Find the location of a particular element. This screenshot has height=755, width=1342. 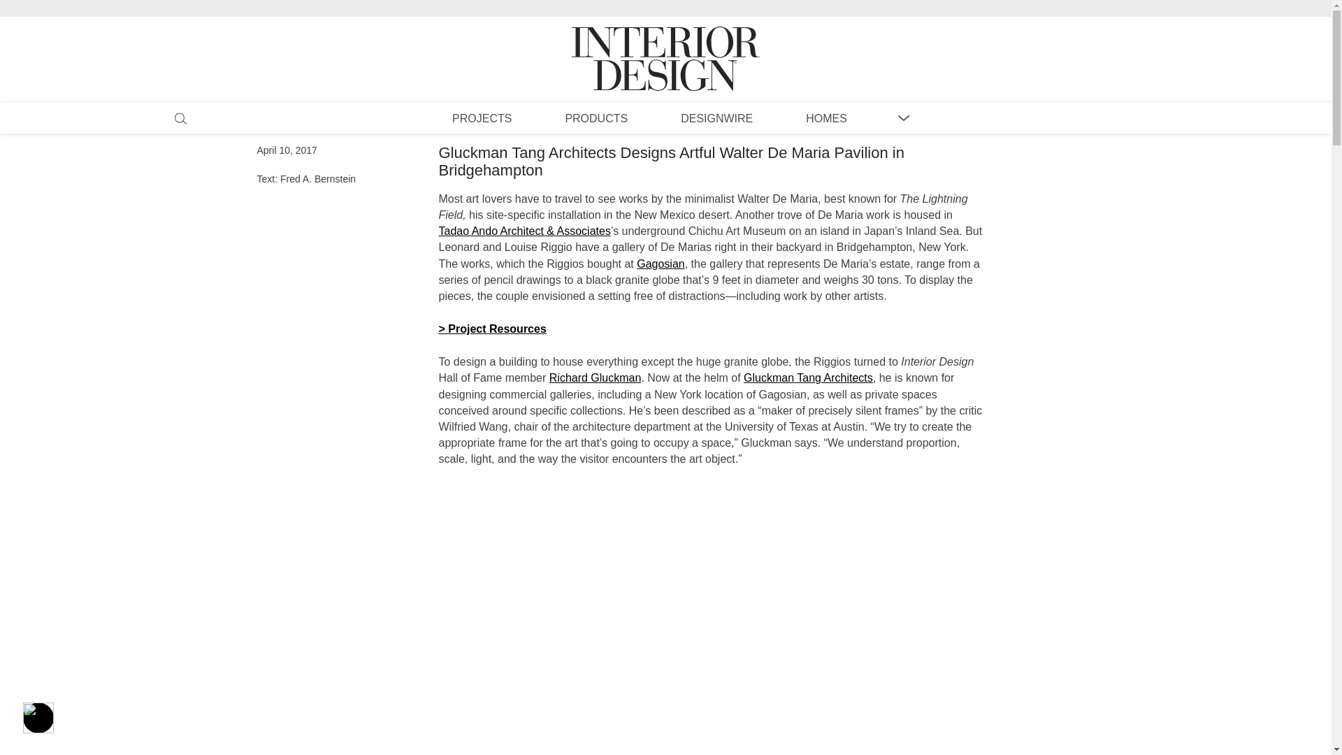

PROJECTS is located at coordinates (482, 117).